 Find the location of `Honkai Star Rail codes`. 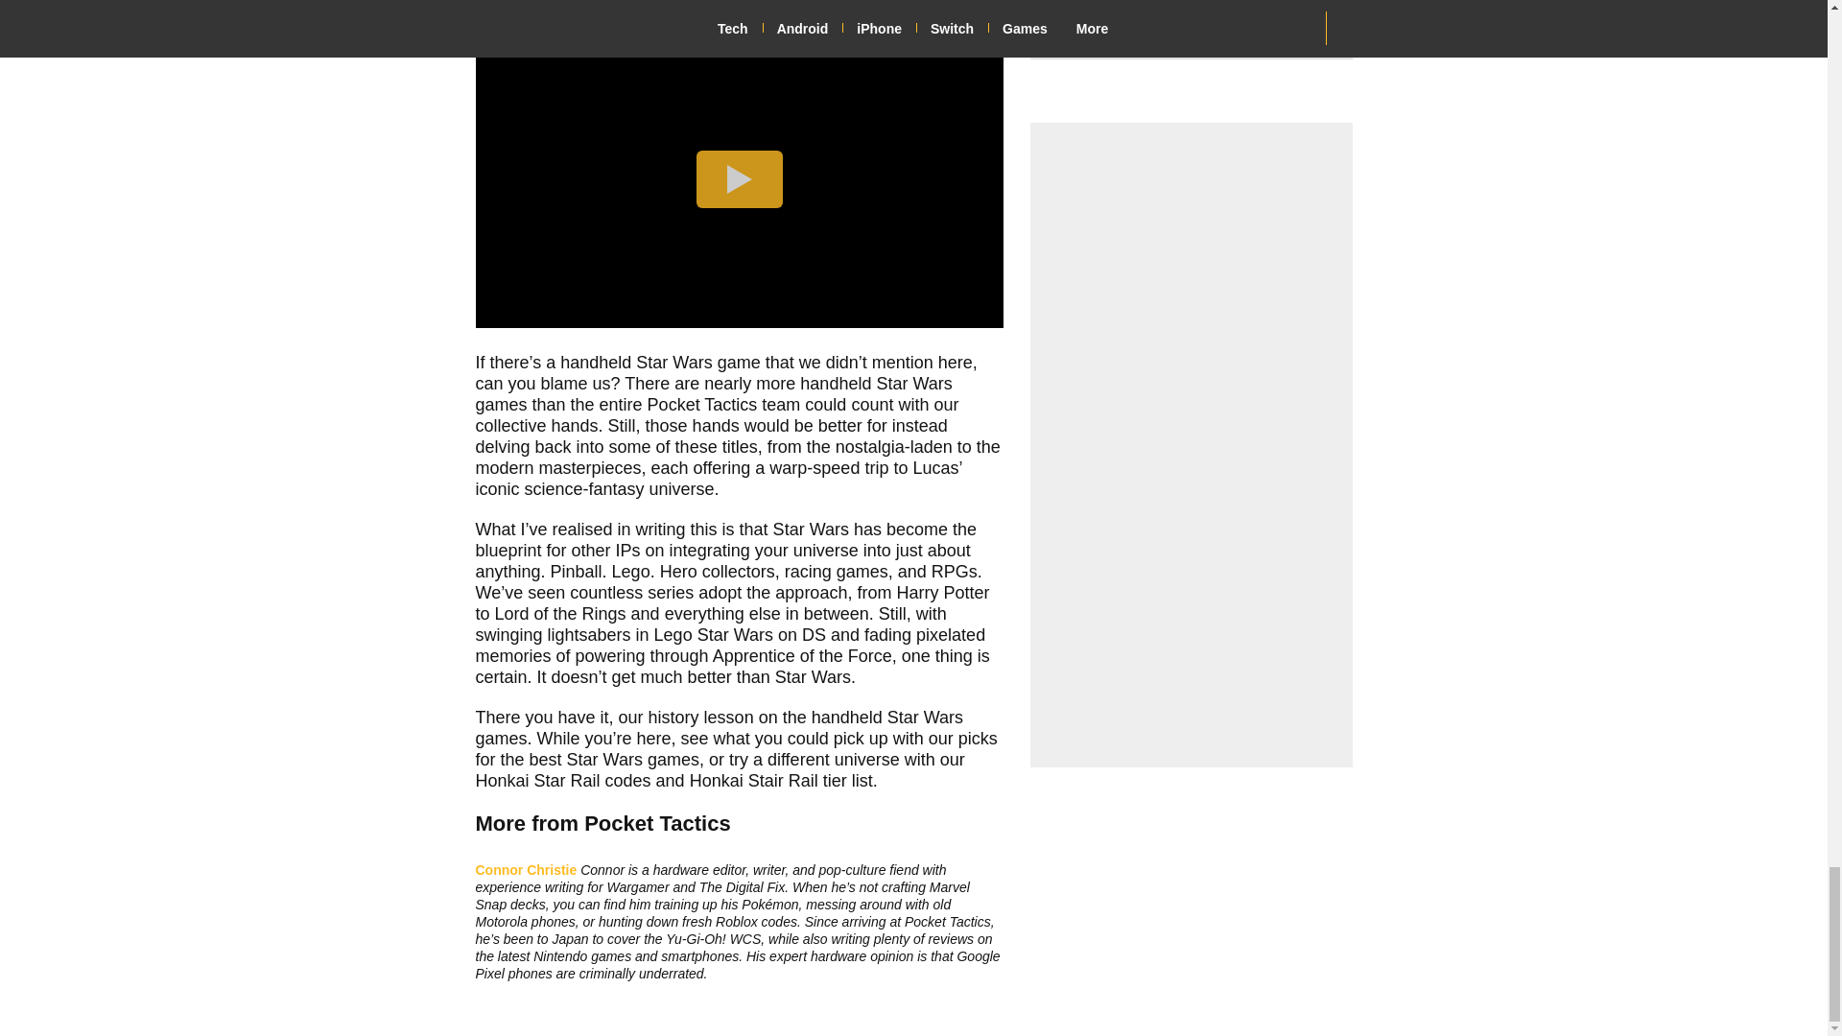

Honkai Star Rail codes is located at coordinates (563, 781).